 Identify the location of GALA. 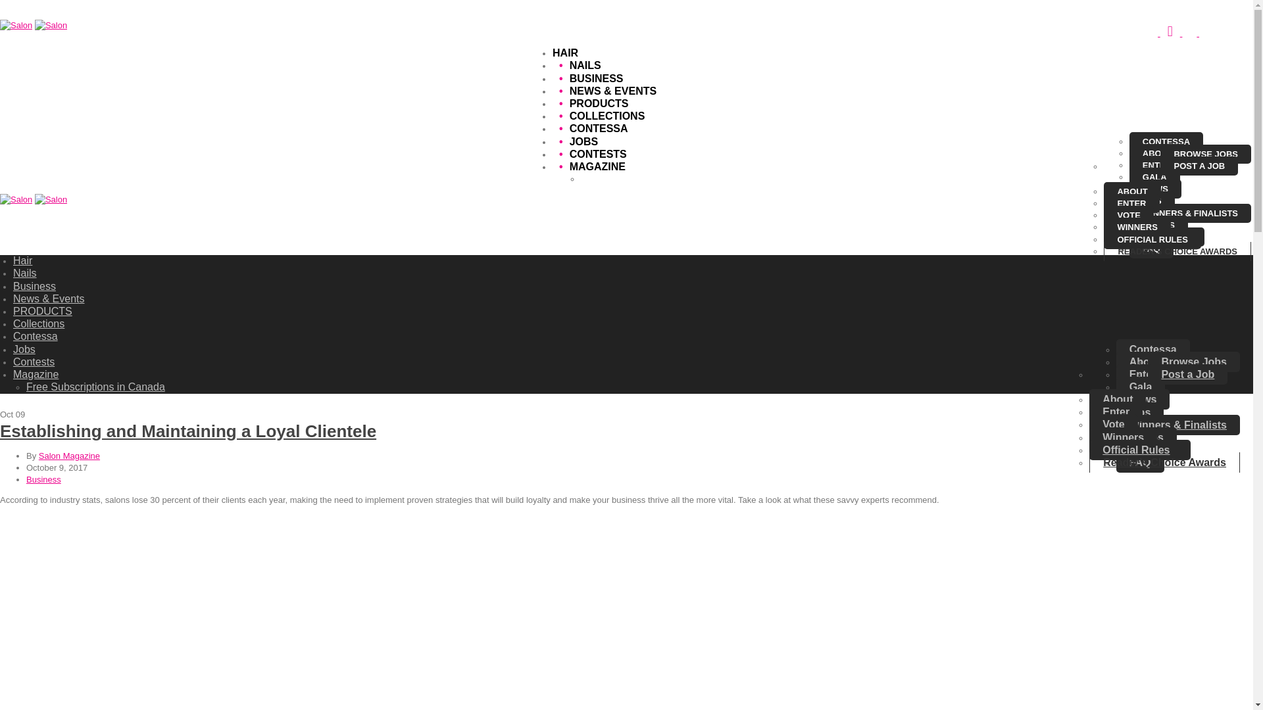
(1154, 177).